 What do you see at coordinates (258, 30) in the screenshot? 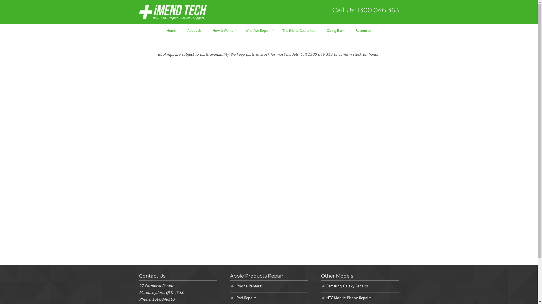
I see `What We Repair` at bounding box center [258, 30].